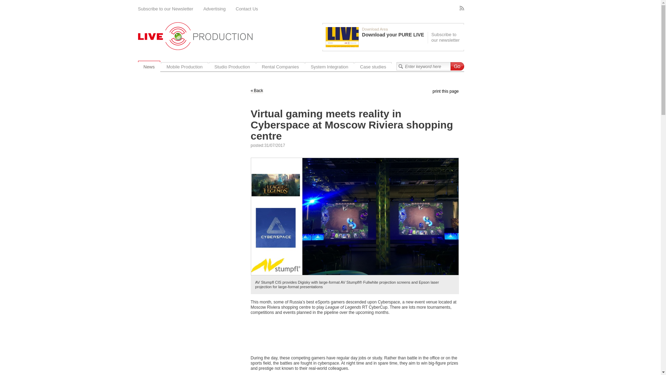 This screenshot has width=666, height=375. I want to click on PURE LIVE 2018, so click(342, 37).